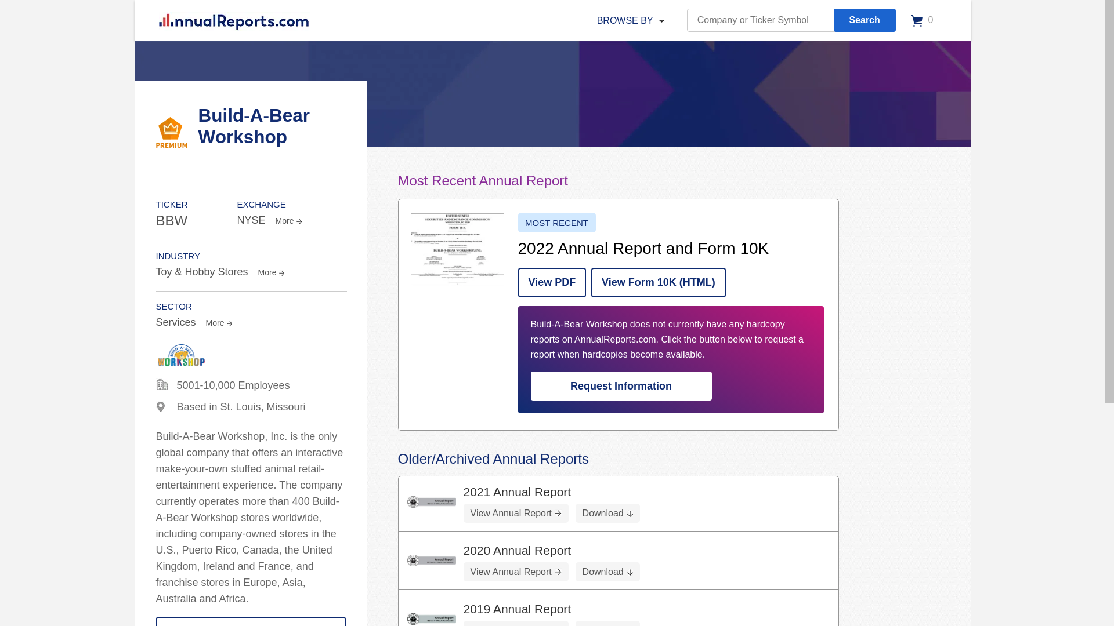 Image resolution: width=1114 pixels, height=626 pixels. Describe the element at coordinates (625, 21) in the screenshot. I see `BROWSE BY` at that location.